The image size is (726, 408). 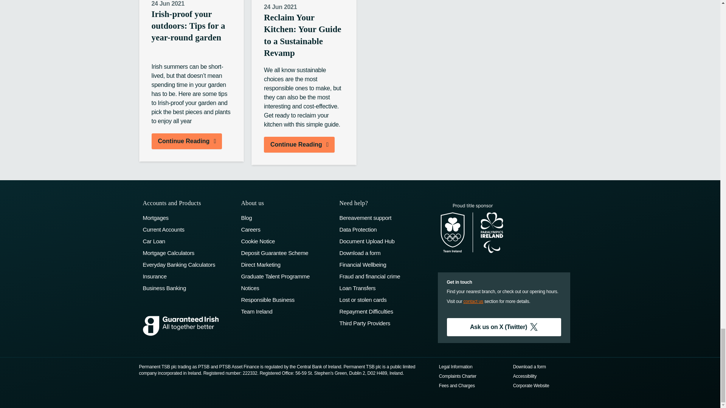 I want to click on Blog, so click(x=286, y=218).